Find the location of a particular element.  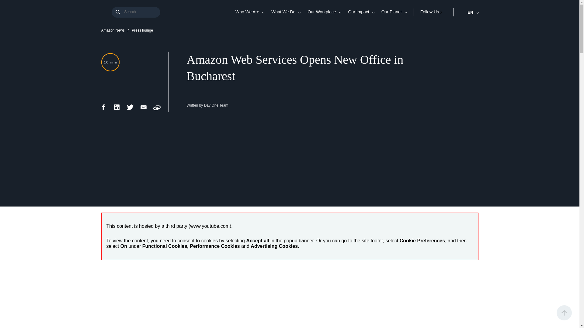

LinkedIn Share is located at coordinates (117, 109).